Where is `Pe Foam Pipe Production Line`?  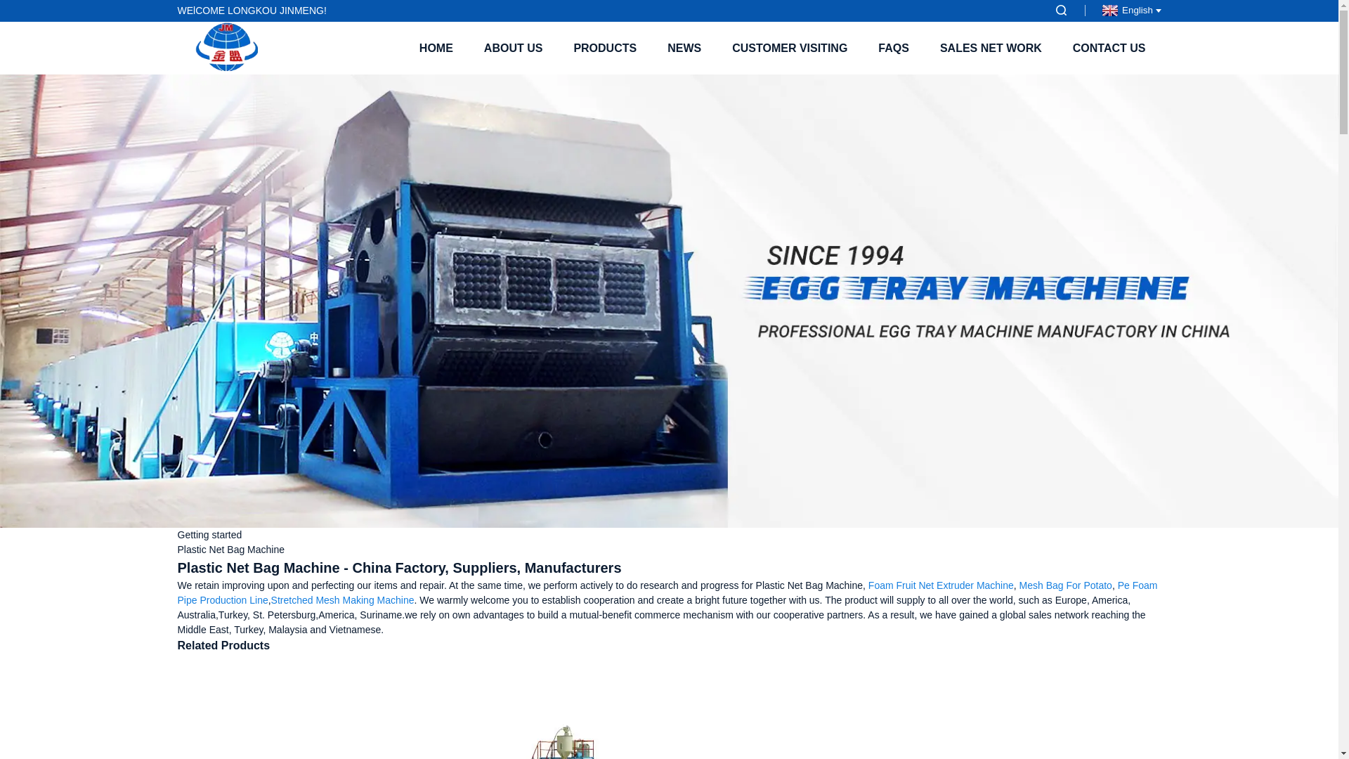
Pe Foam Pipe Production Line is located at coordinates (667, 592).